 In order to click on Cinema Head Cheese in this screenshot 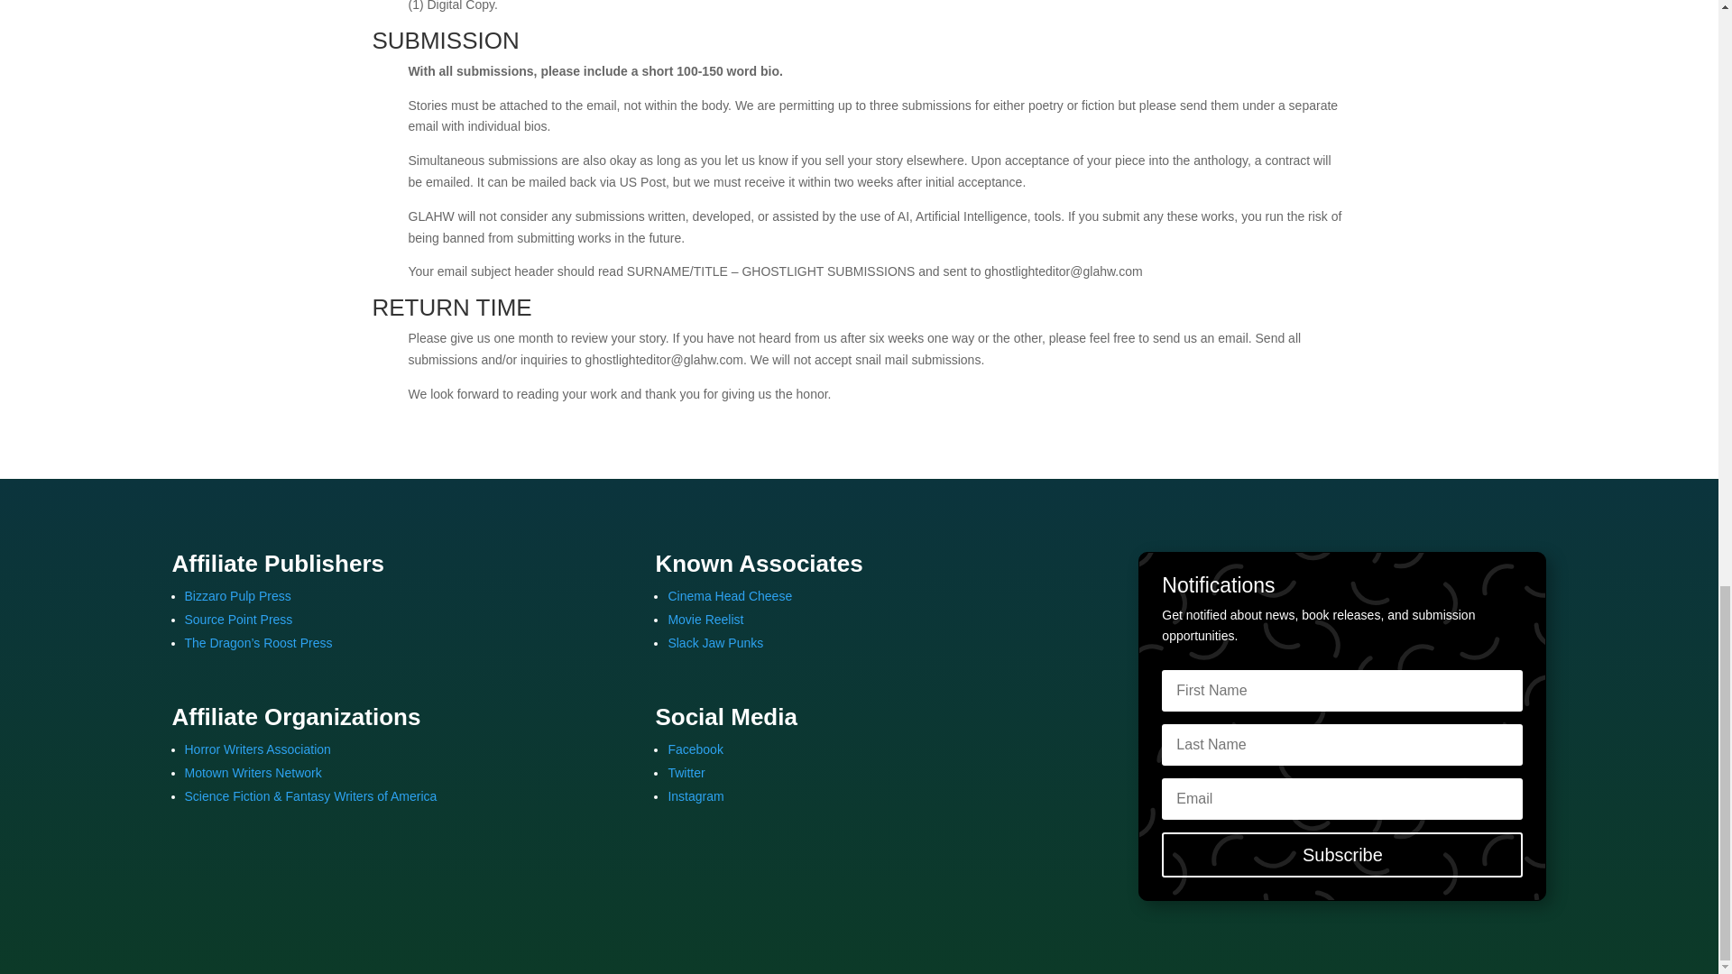, I will do `click(729, 595)`.